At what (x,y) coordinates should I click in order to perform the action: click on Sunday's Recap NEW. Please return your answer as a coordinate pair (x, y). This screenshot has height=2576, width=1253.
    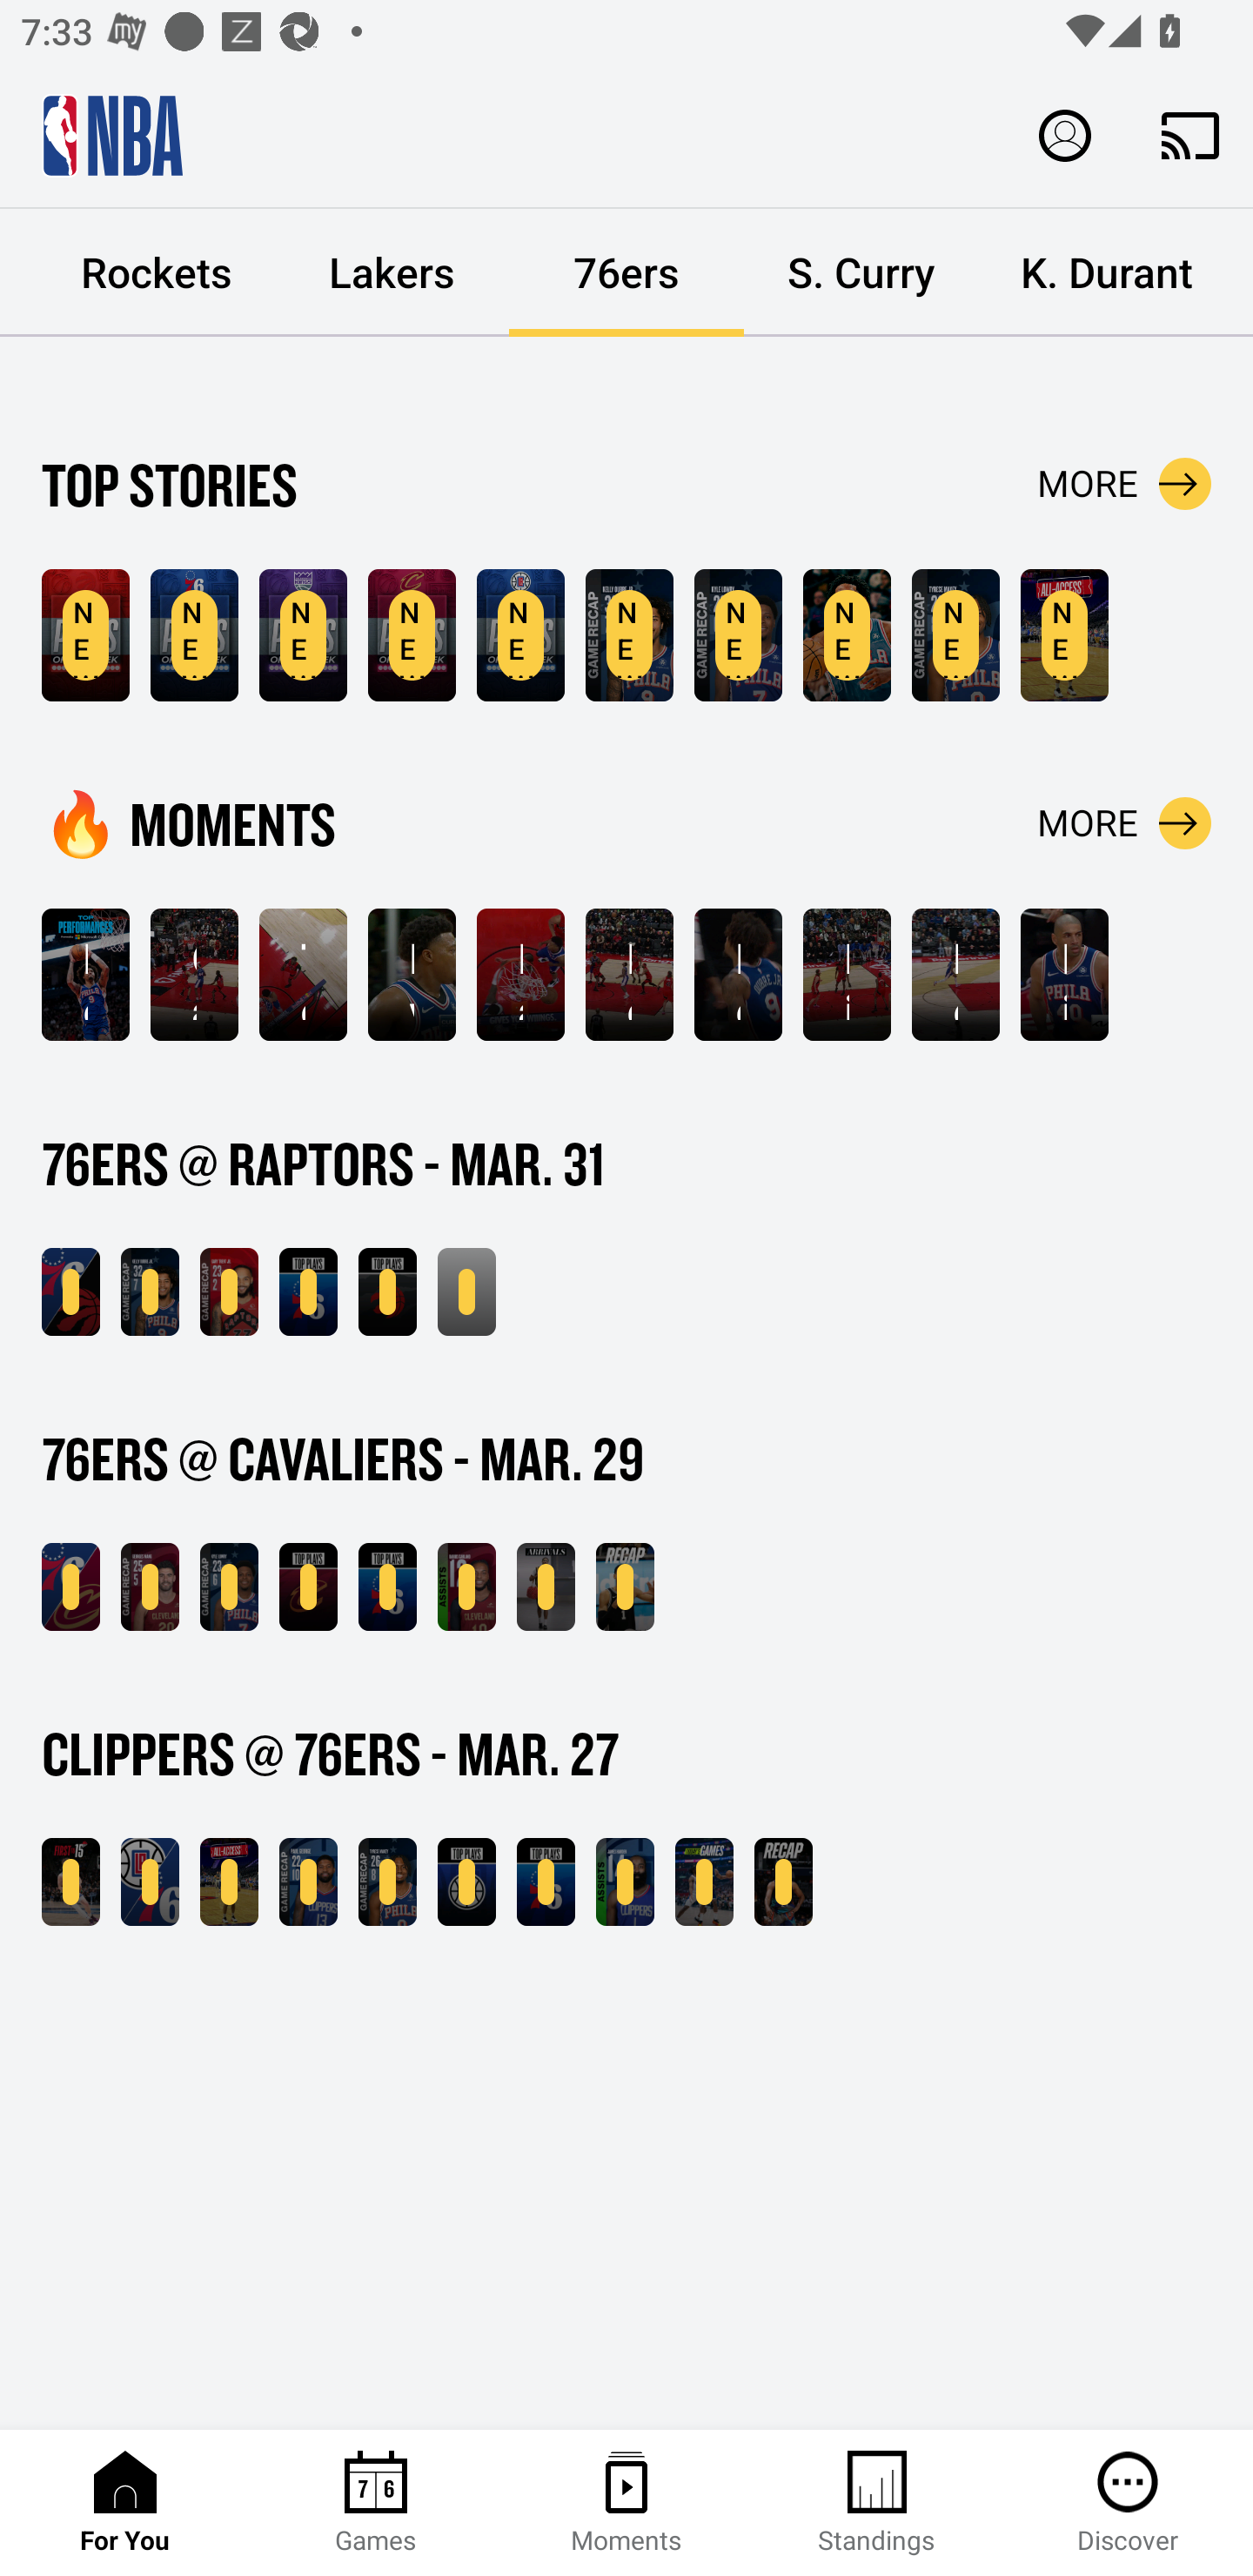
    Looking at the image, I should click on (466, 1291).